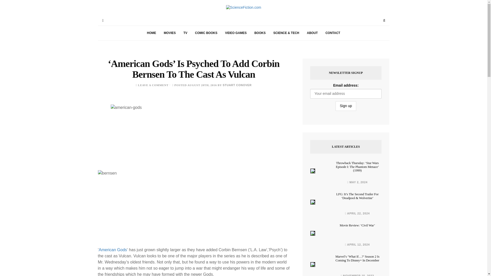 Image resolution: width=491 pixels, height=276 pixels. Describe the element at coordinates (170, 33) in the screenshot. I see `MOVIES` at that location.